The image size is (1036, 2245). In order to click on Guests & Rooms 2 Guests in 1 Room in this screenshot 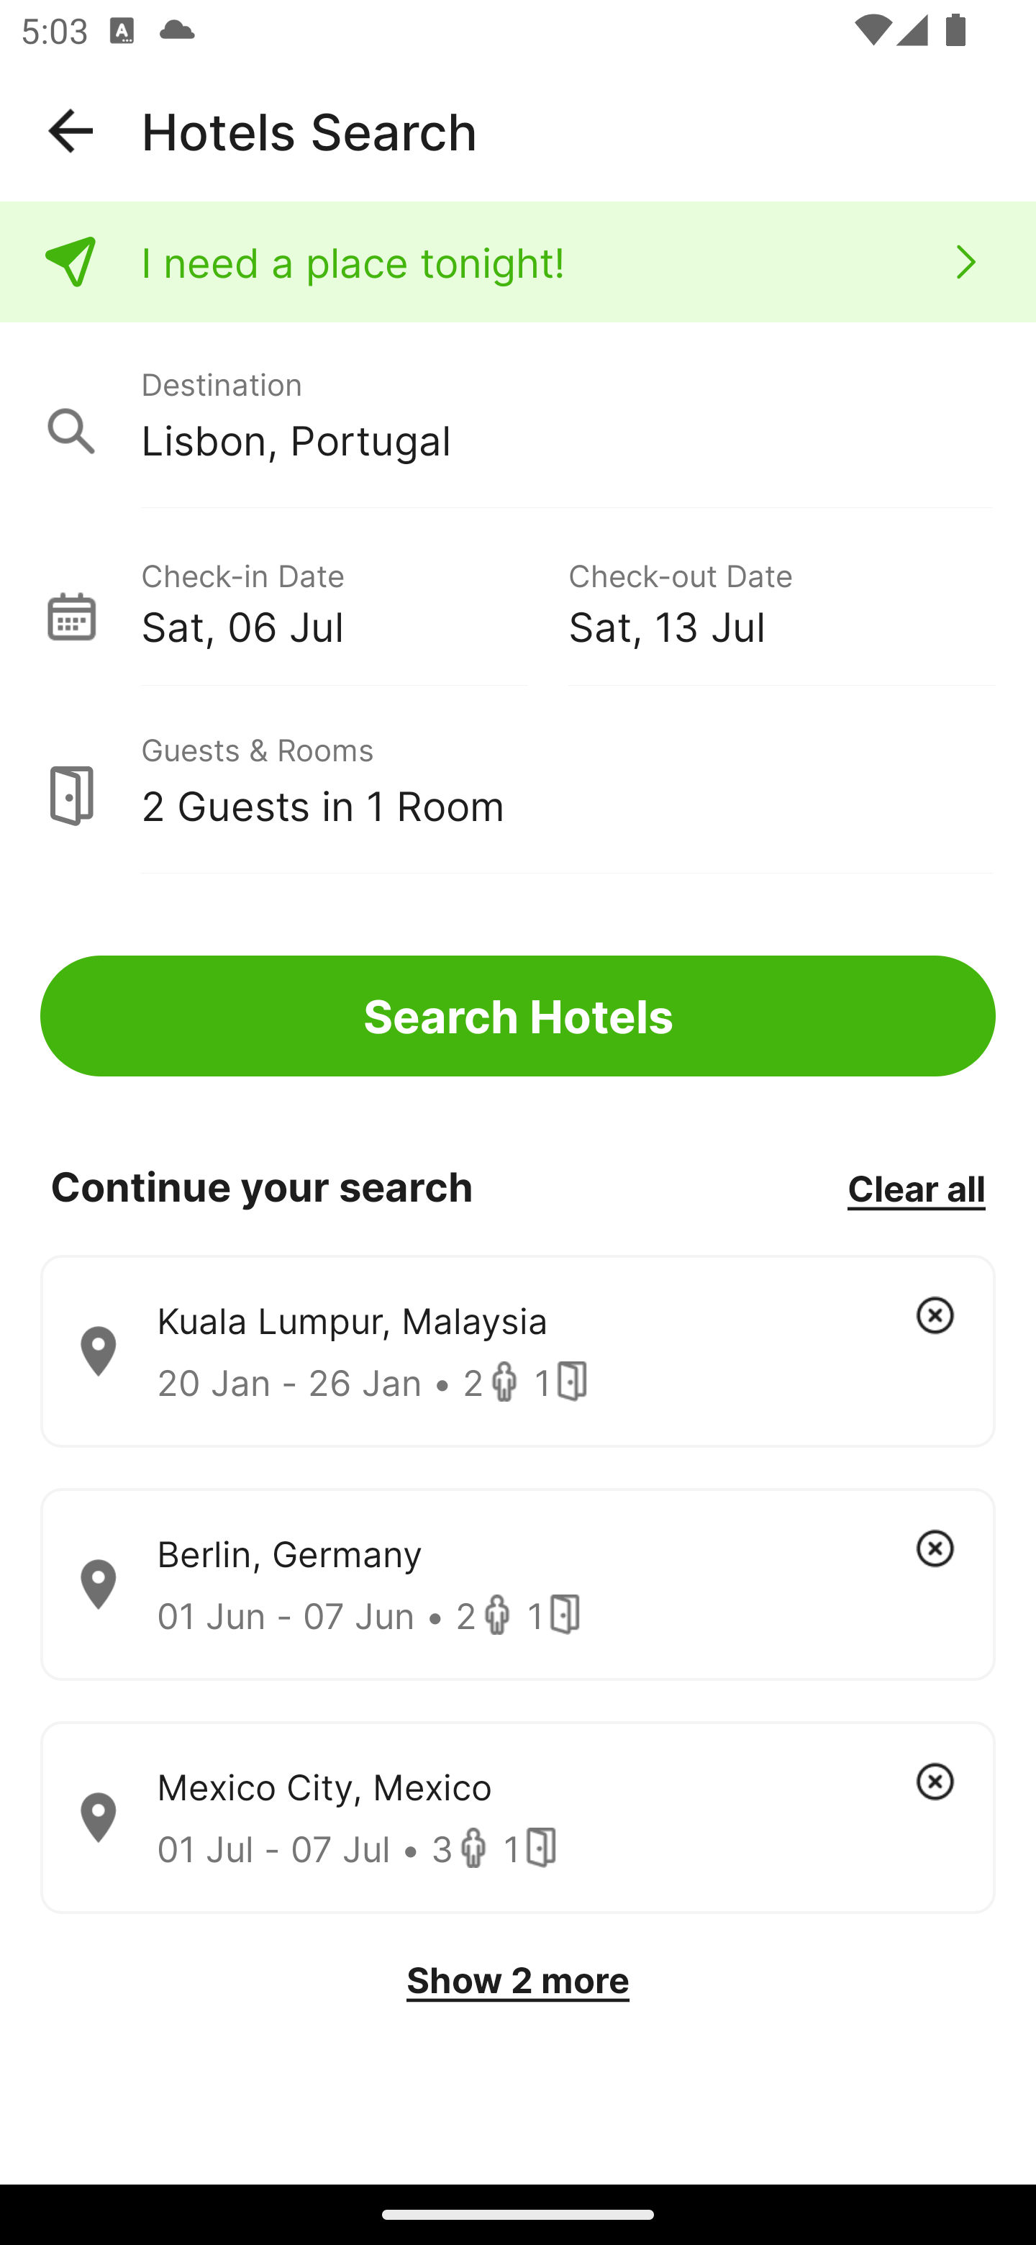, I will do `click(518, 781)`.